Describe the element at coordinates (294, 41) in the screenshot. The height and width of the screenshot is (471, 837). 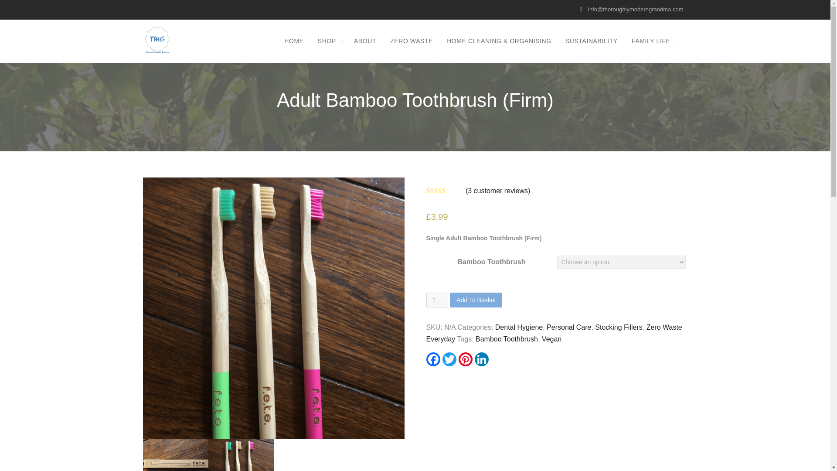
I see `HOME` at that location.